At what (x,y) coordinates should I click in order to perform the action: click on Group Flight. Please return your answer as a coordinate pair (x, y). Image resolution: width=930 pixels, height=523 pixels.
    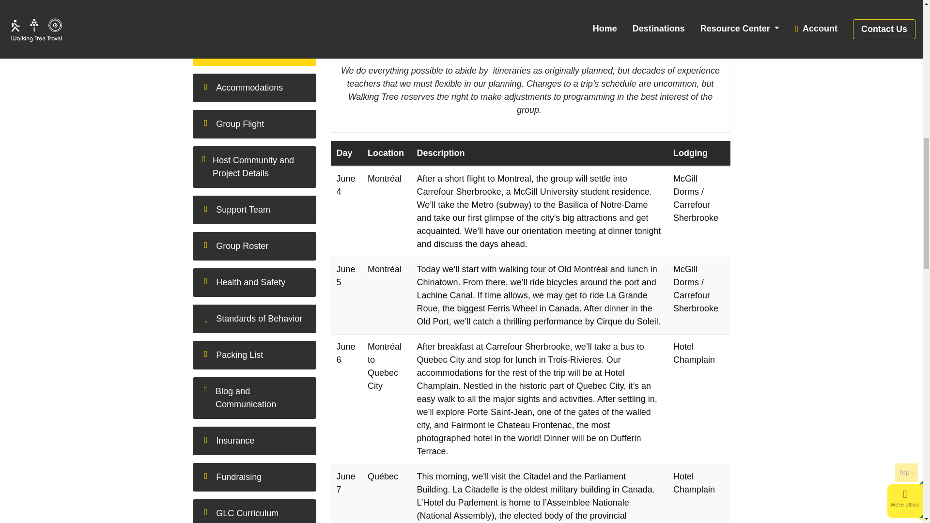
    Looking at the image, I should click on (254, 124).